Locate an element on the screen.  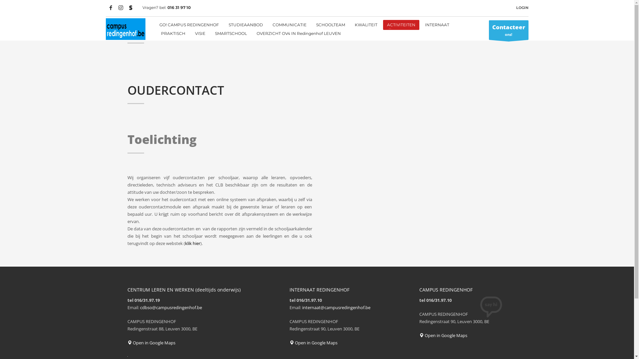
SMARTSCHOOL is located at coordinates (231, 34).